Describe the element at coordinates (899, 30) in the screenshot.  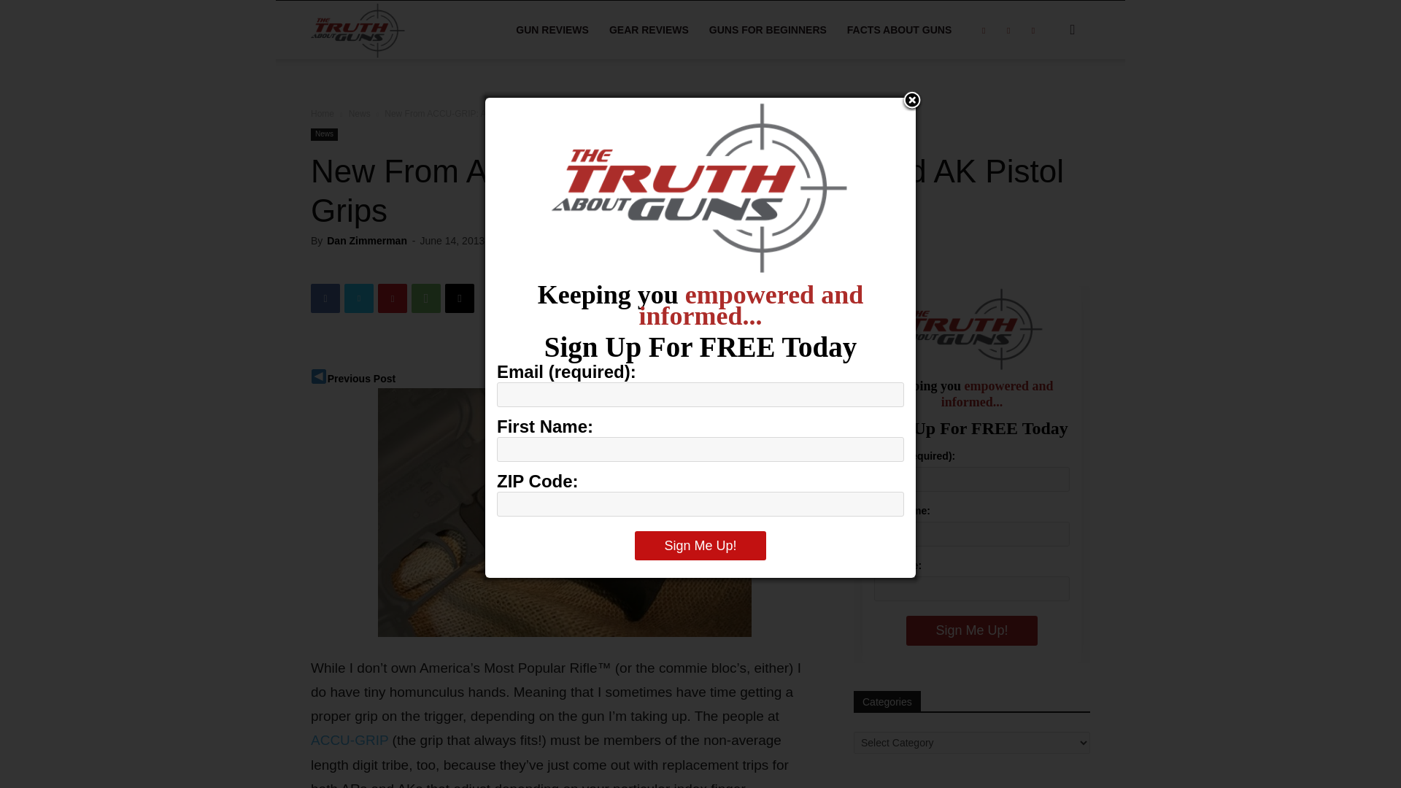
I see `FACTS ABOUT GUNS` at that location.